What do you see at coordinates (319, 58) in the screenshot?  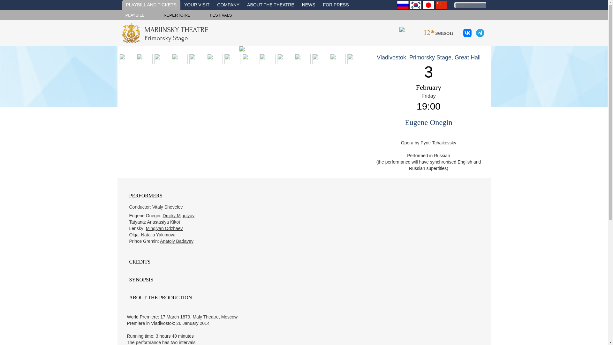 I see `Alina Mikhailik as Tatiana` at bounding box center [319, 58].